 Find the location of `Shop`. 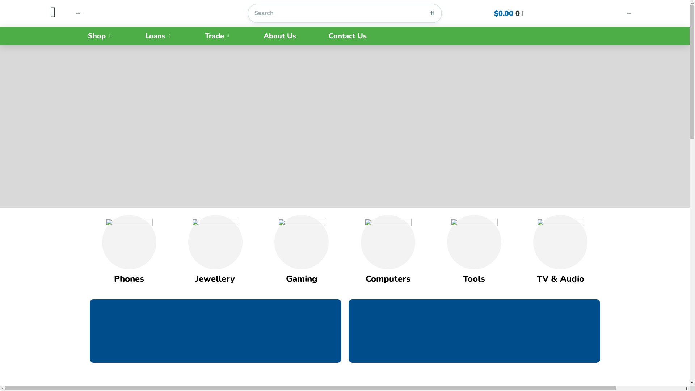

Shop is located at coordinates (100, 36).